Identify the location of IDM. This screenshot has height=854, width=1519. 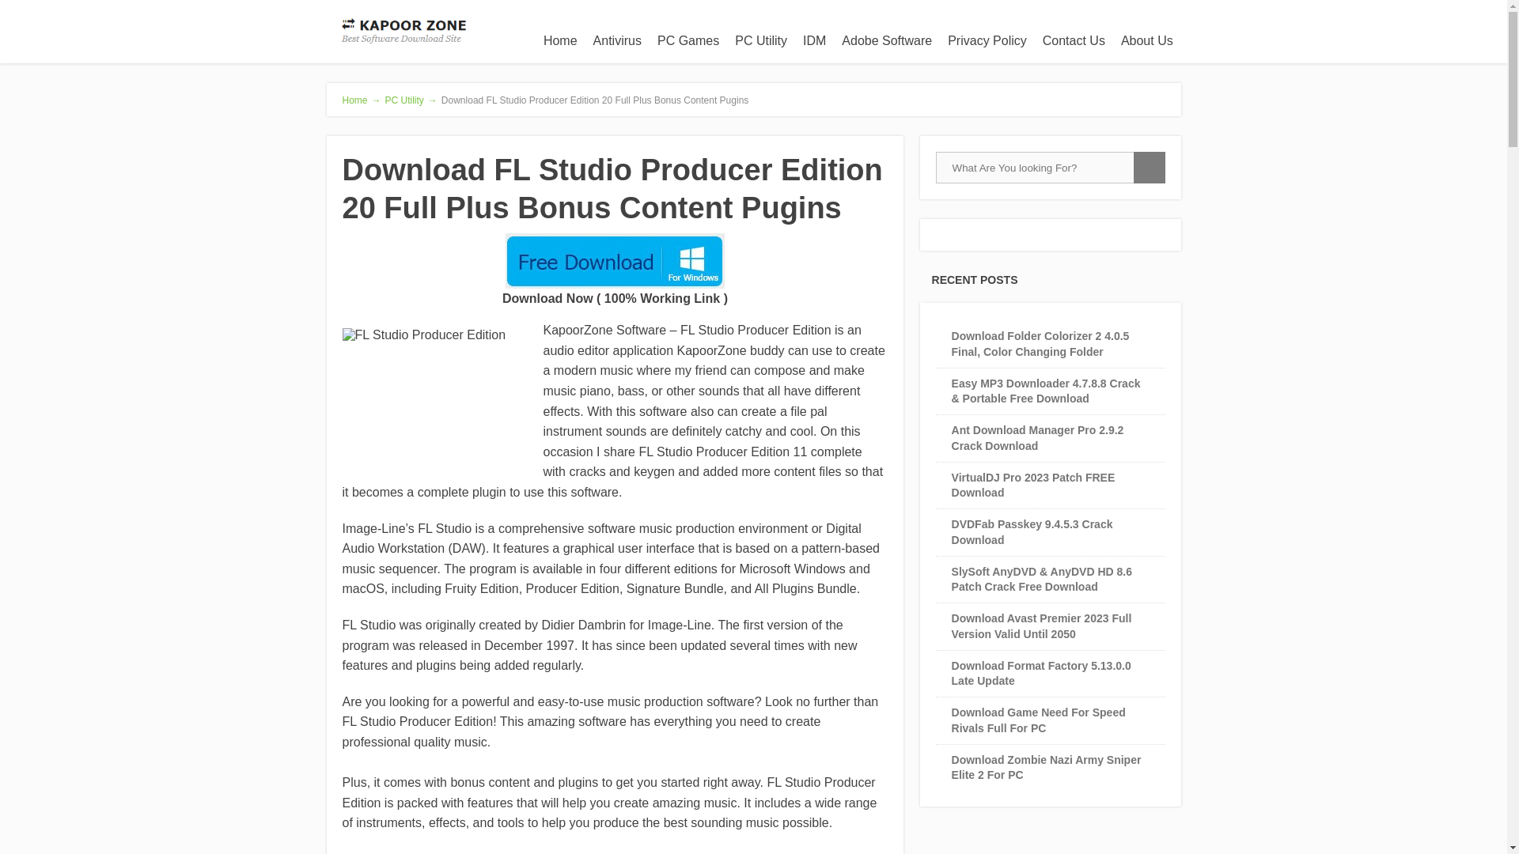
(814, 41).